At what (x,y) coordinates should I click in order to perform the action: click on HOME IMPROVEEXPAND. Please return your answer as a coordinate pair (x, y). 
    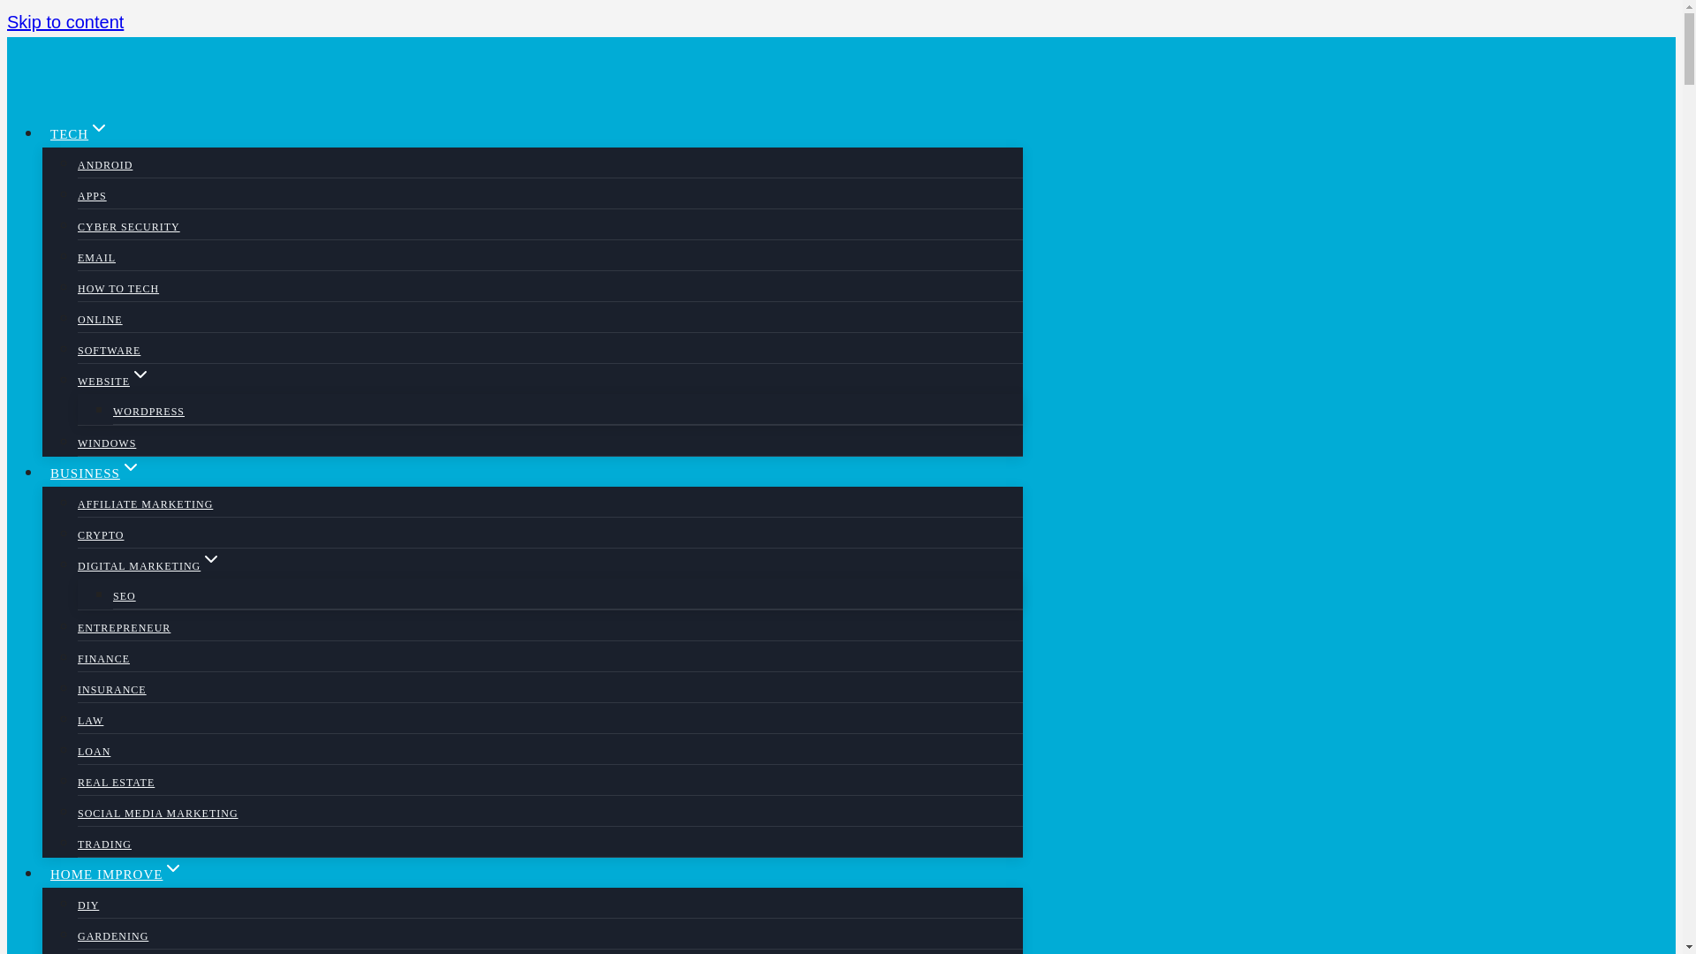
    Looking at the image, I should click on (117, 874).